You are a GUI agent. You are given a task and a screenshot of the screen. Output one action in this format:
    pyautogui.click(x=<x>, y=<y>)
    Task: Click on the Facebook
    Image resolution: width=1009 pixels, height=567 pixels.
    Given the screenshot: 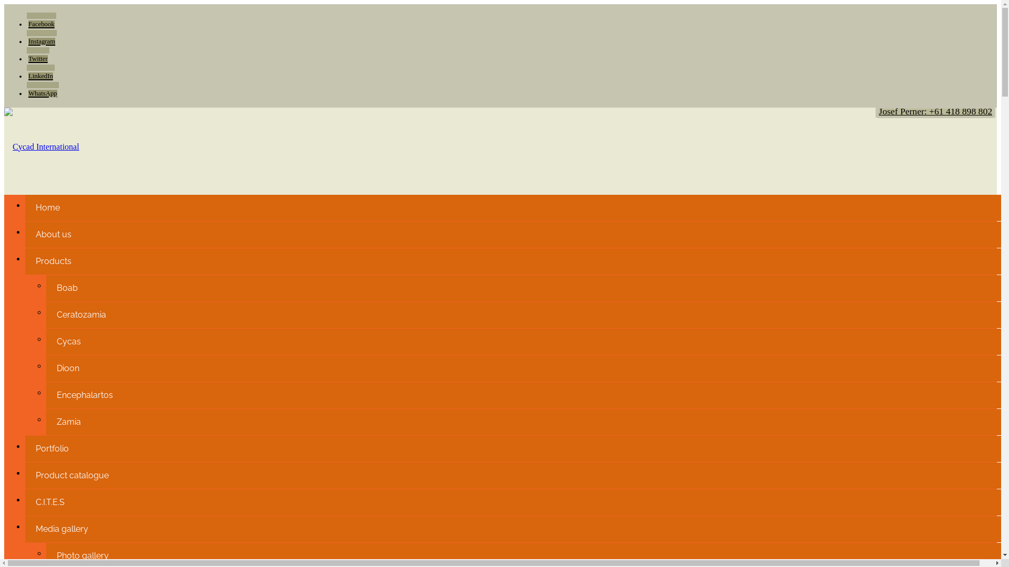 What is the action you would take?
    pyautogui.click(x=42, y=21)
    